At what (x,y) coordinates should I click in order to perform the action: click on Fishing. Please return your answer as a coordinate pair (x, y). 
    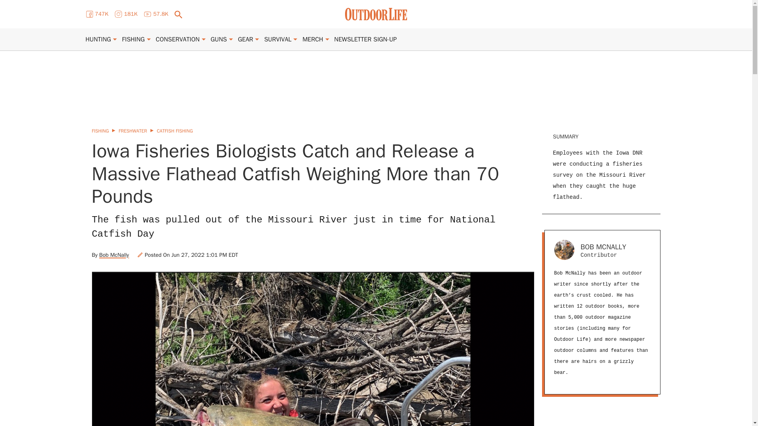
    Looking at the image, I should click on (133, 39).